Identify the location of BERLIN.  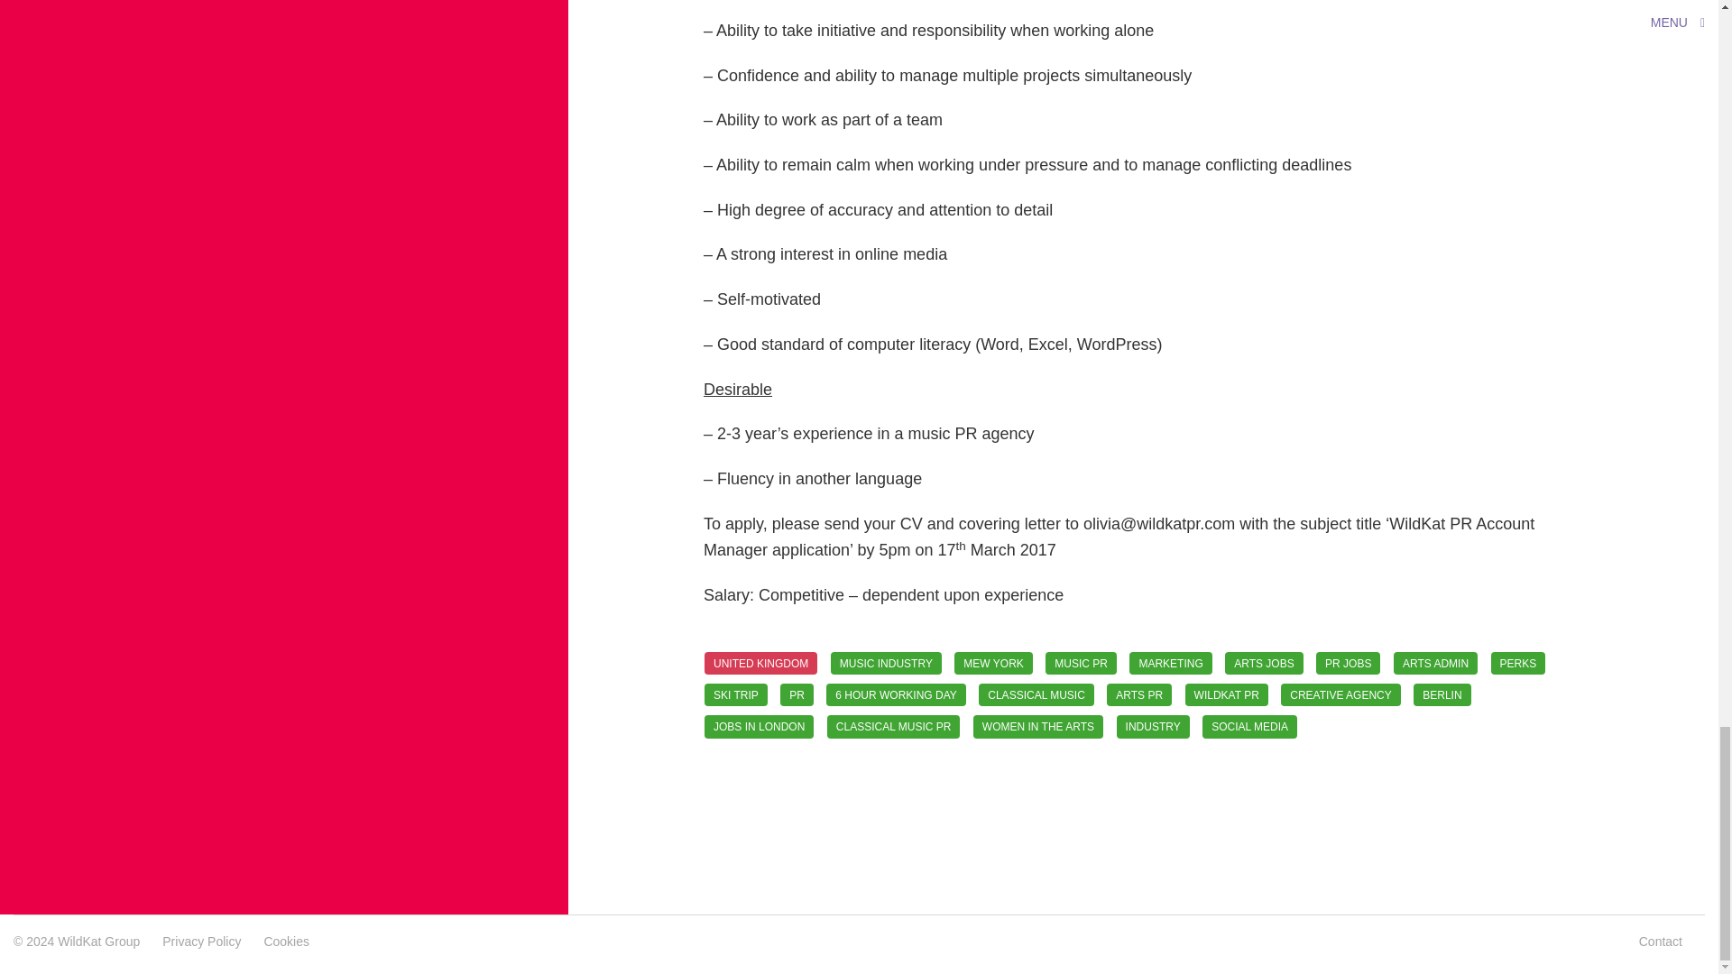
(1442, 694).